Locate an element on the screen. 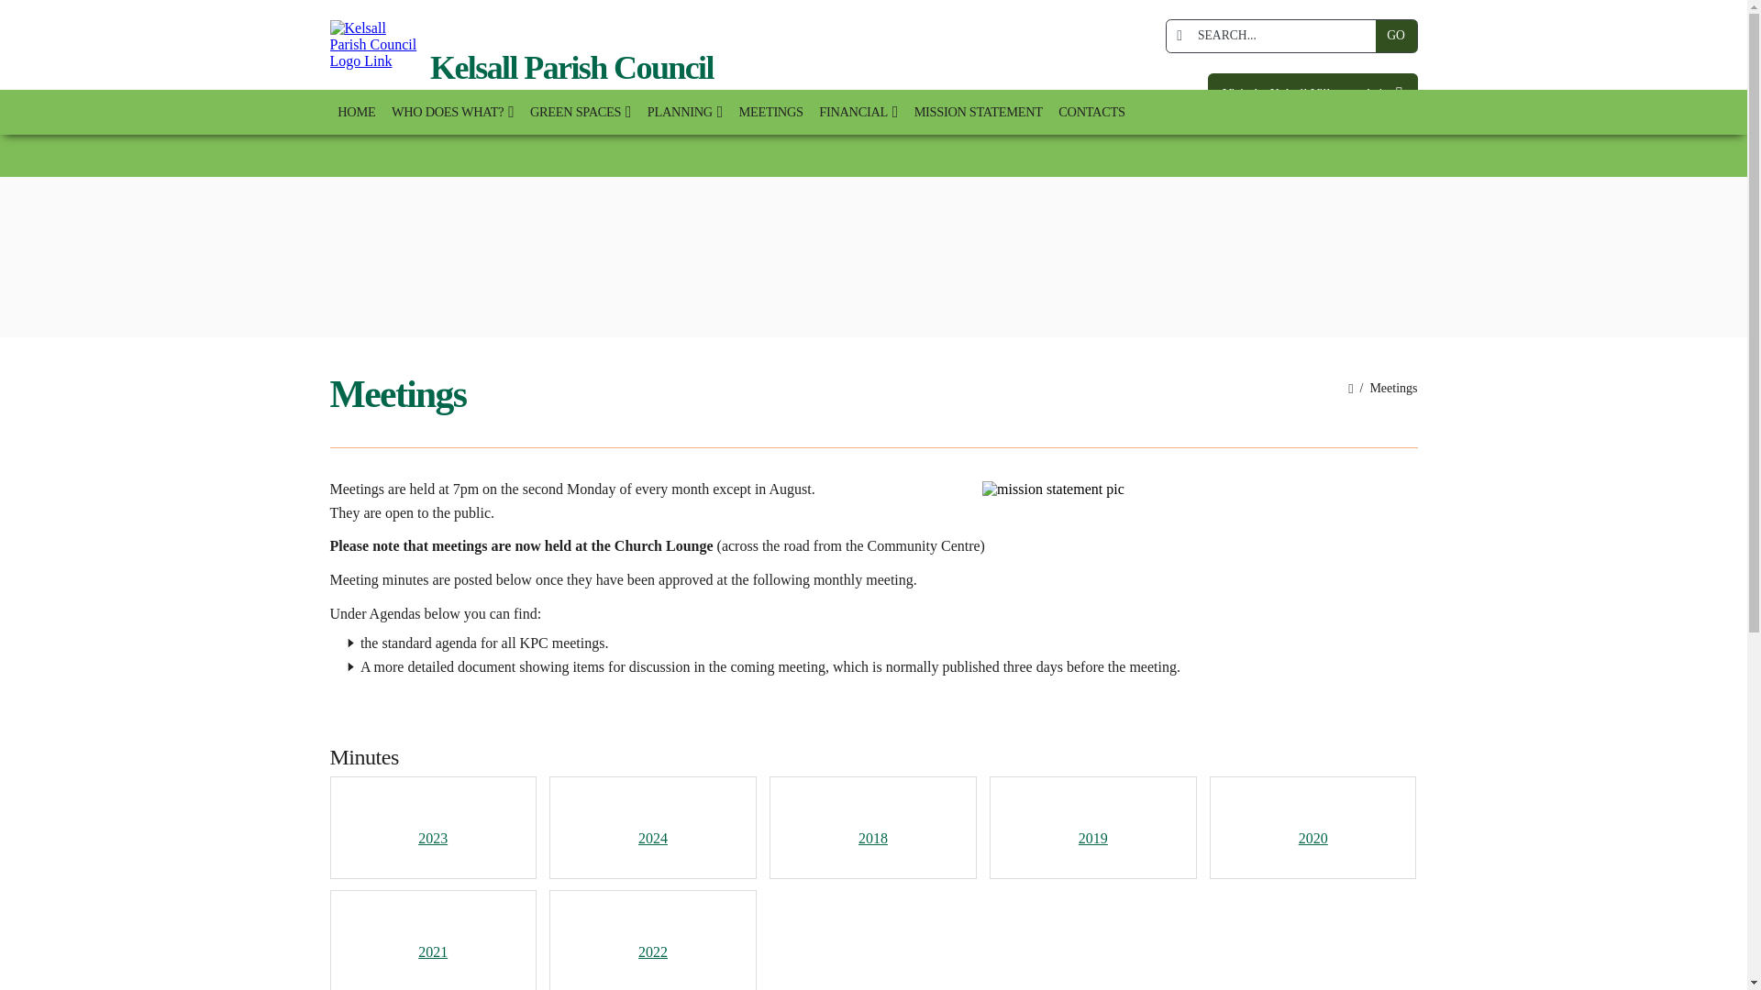  Open folder: 2021 is located at coordinates (432, 933).